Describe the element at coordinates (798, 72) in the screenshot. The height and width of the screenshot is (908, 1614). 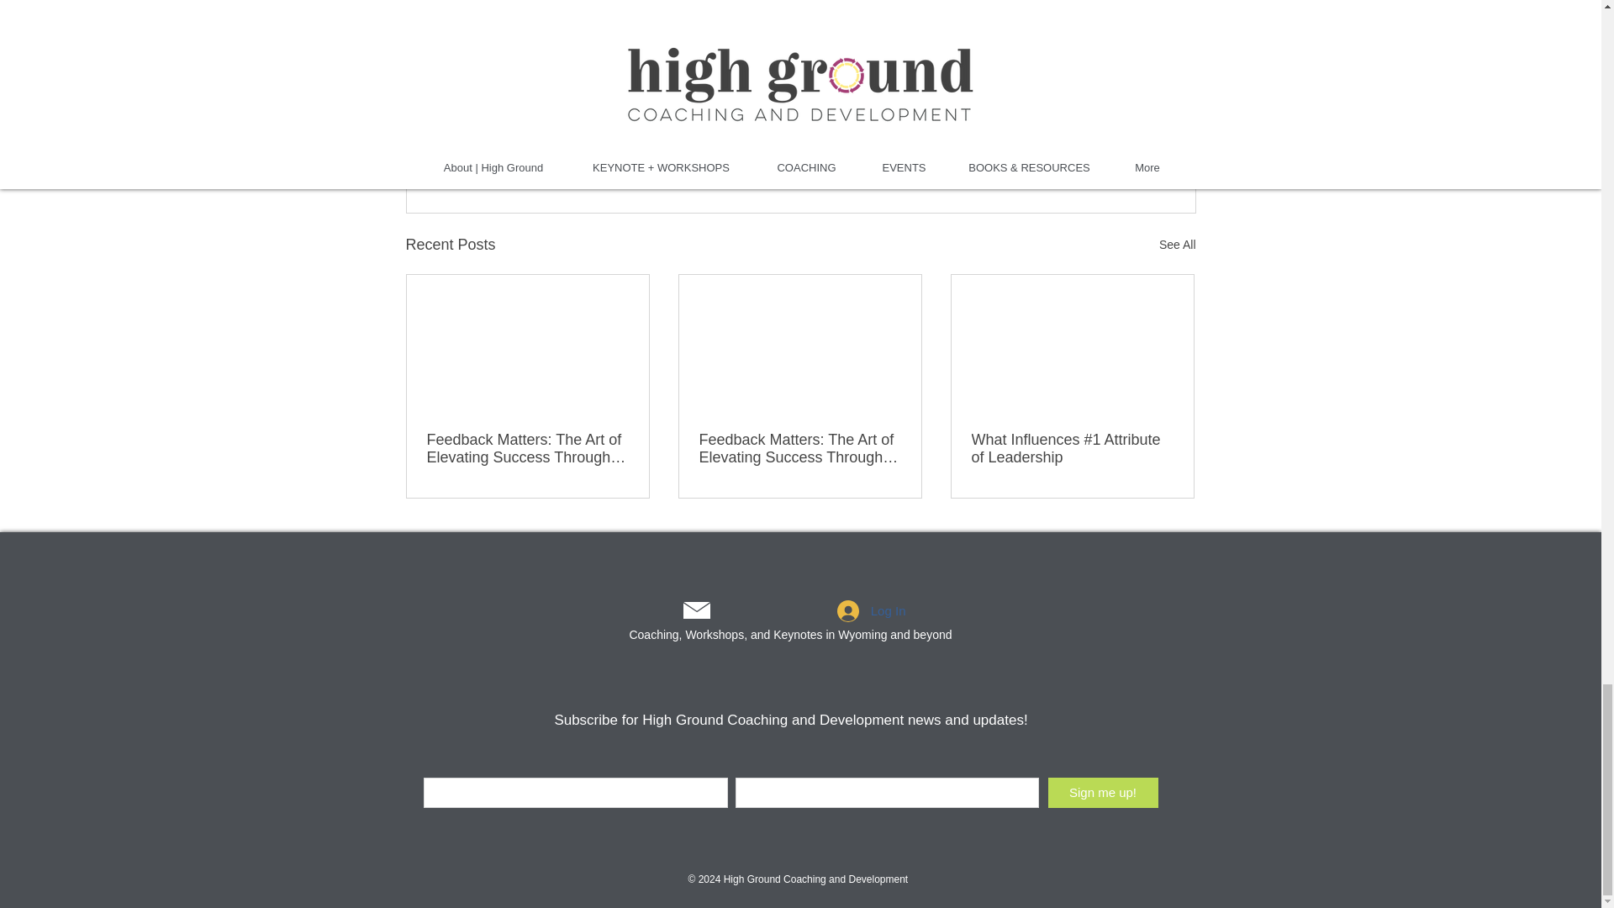
I see `authentic life` at that location.